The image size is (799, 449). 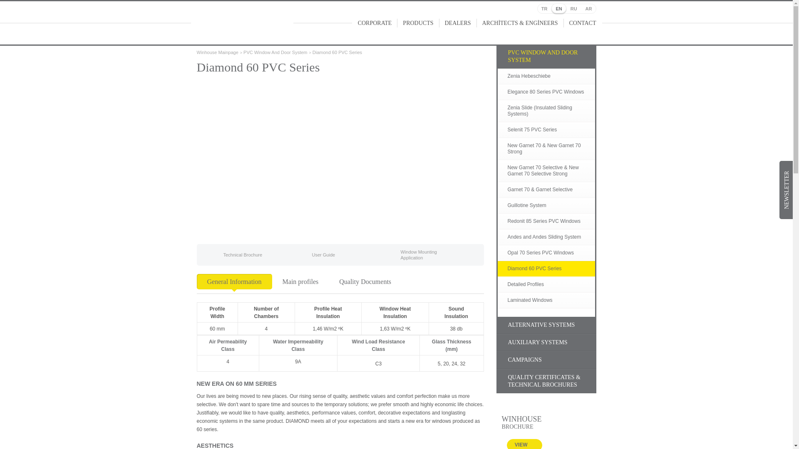 I want to click on CORPORATE, so click(x=375, y=23).